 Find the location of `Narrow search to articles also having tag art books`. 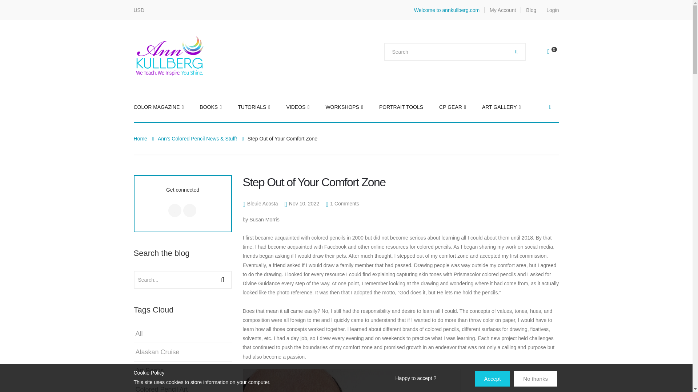

Narrow search to articles also having tag art books is located at coordinates (149, 370).